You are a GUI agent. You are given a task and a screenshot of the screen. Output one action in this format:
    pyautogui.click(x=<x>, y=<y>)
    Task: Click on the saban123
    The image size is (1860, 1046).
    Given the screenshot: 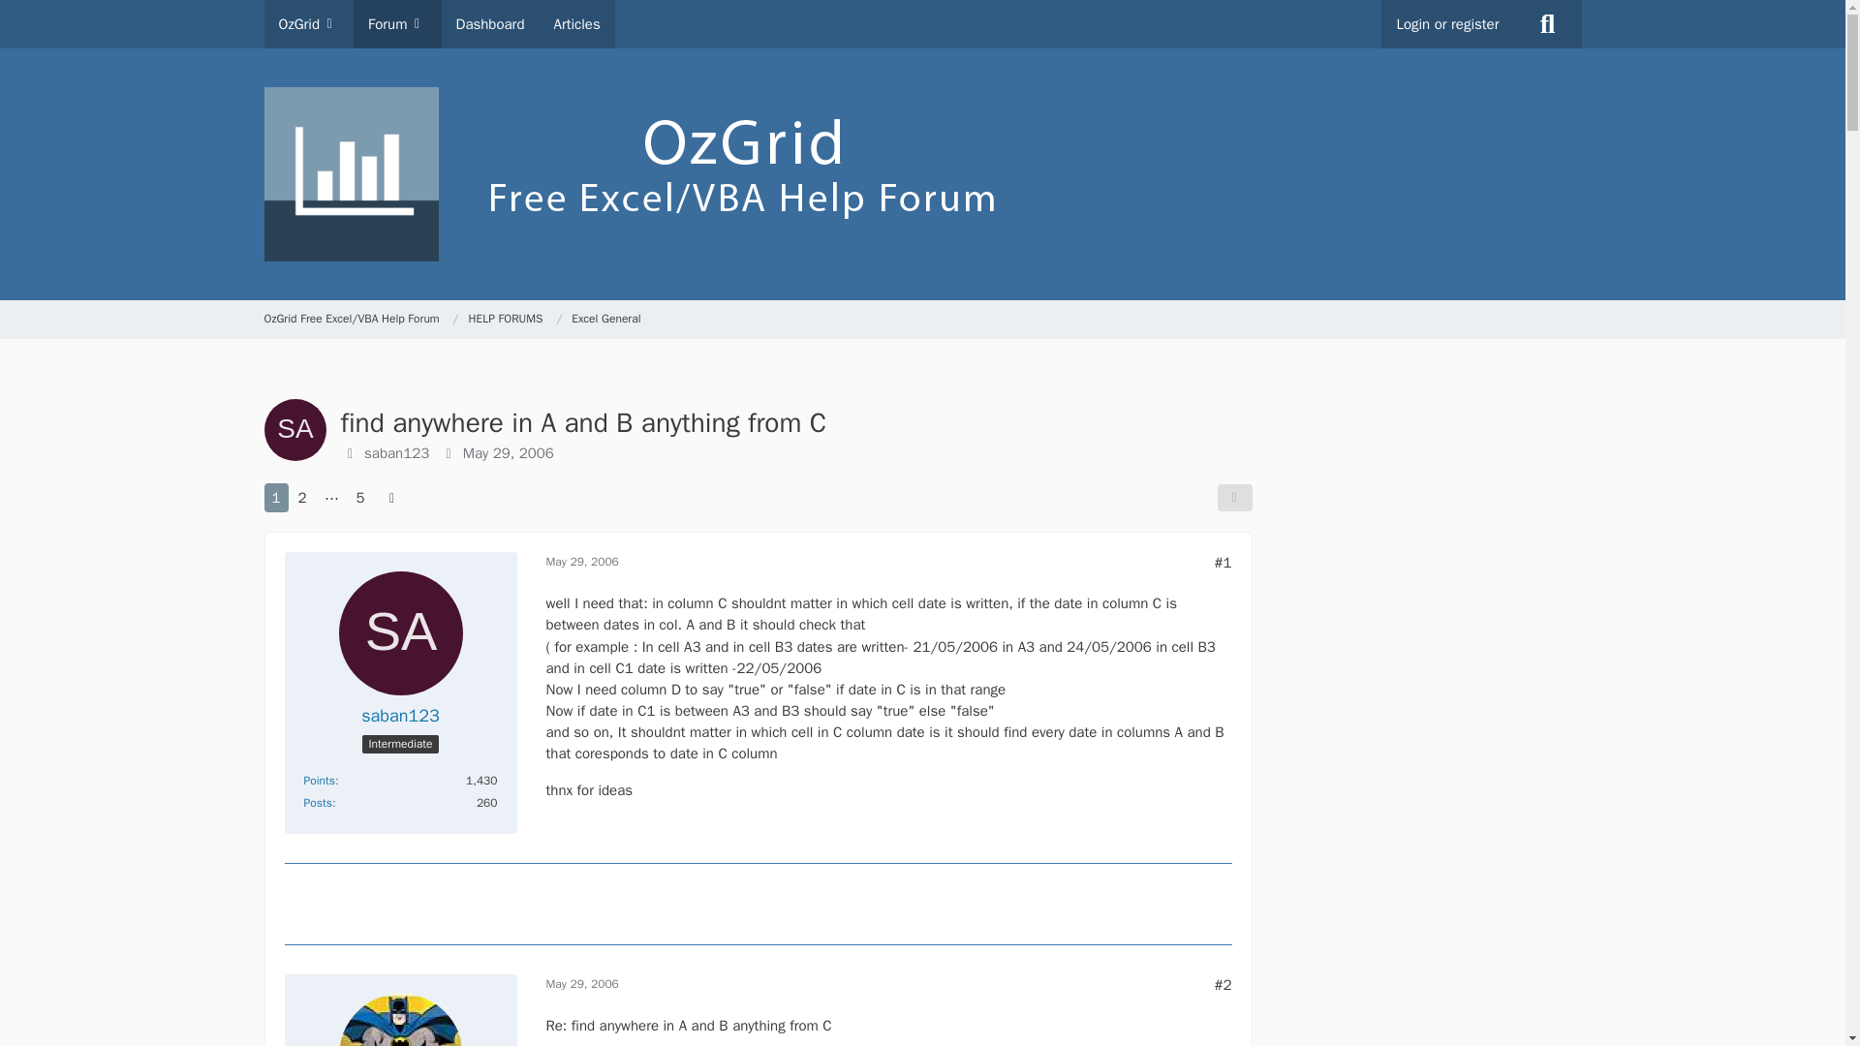 What is the action you would take?
    pyautogui.click(x=397, y=453)
    